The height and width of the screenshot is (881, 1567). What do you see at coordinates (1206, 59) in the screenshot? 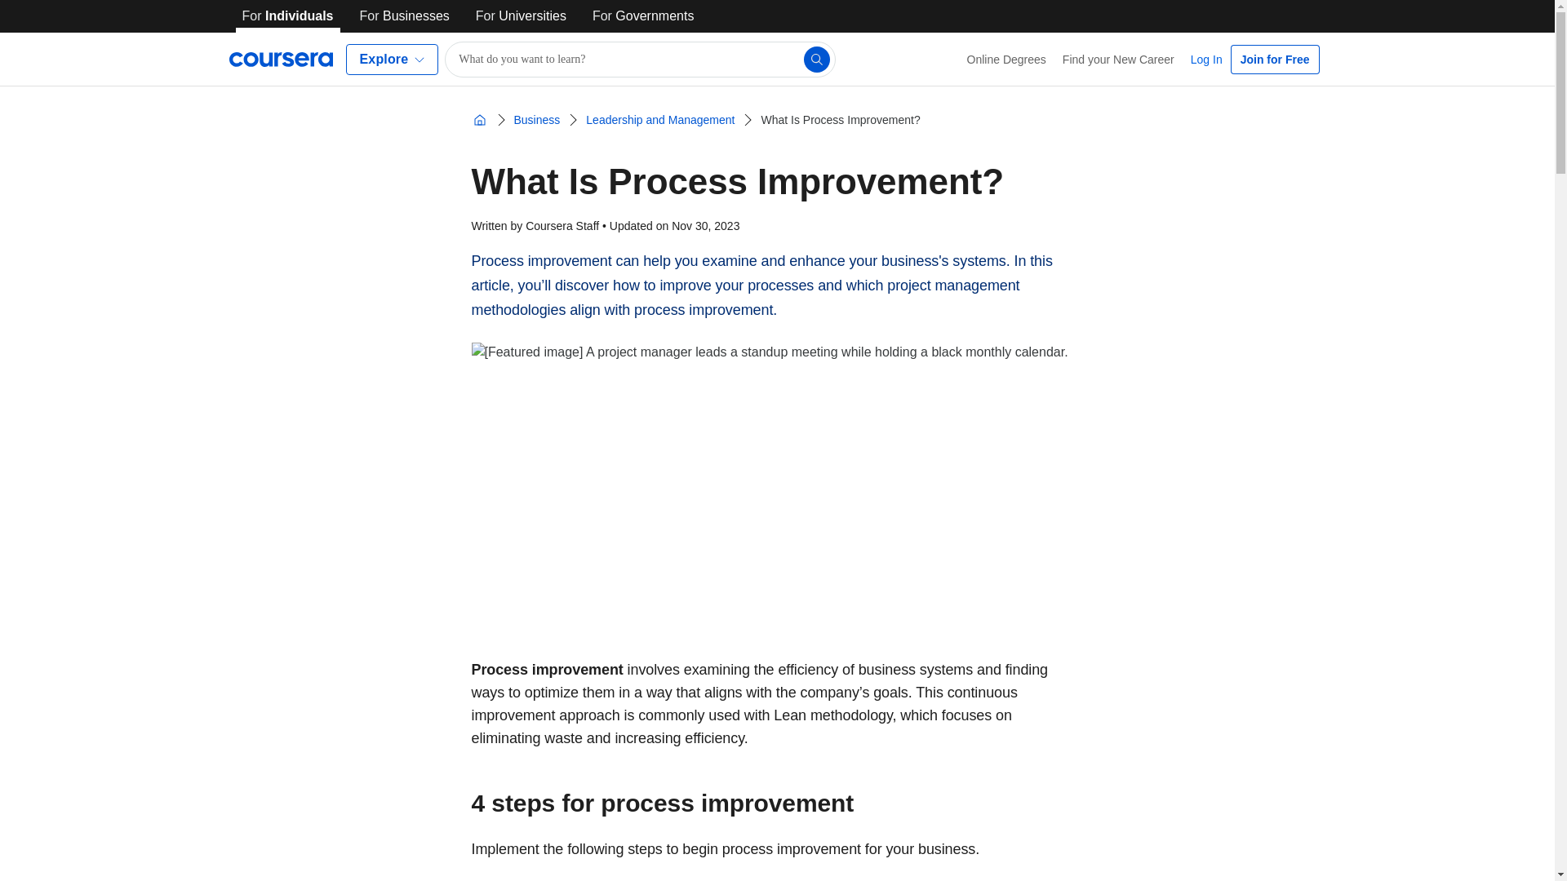
I see `Log In` at bounding box center [1206, 59].